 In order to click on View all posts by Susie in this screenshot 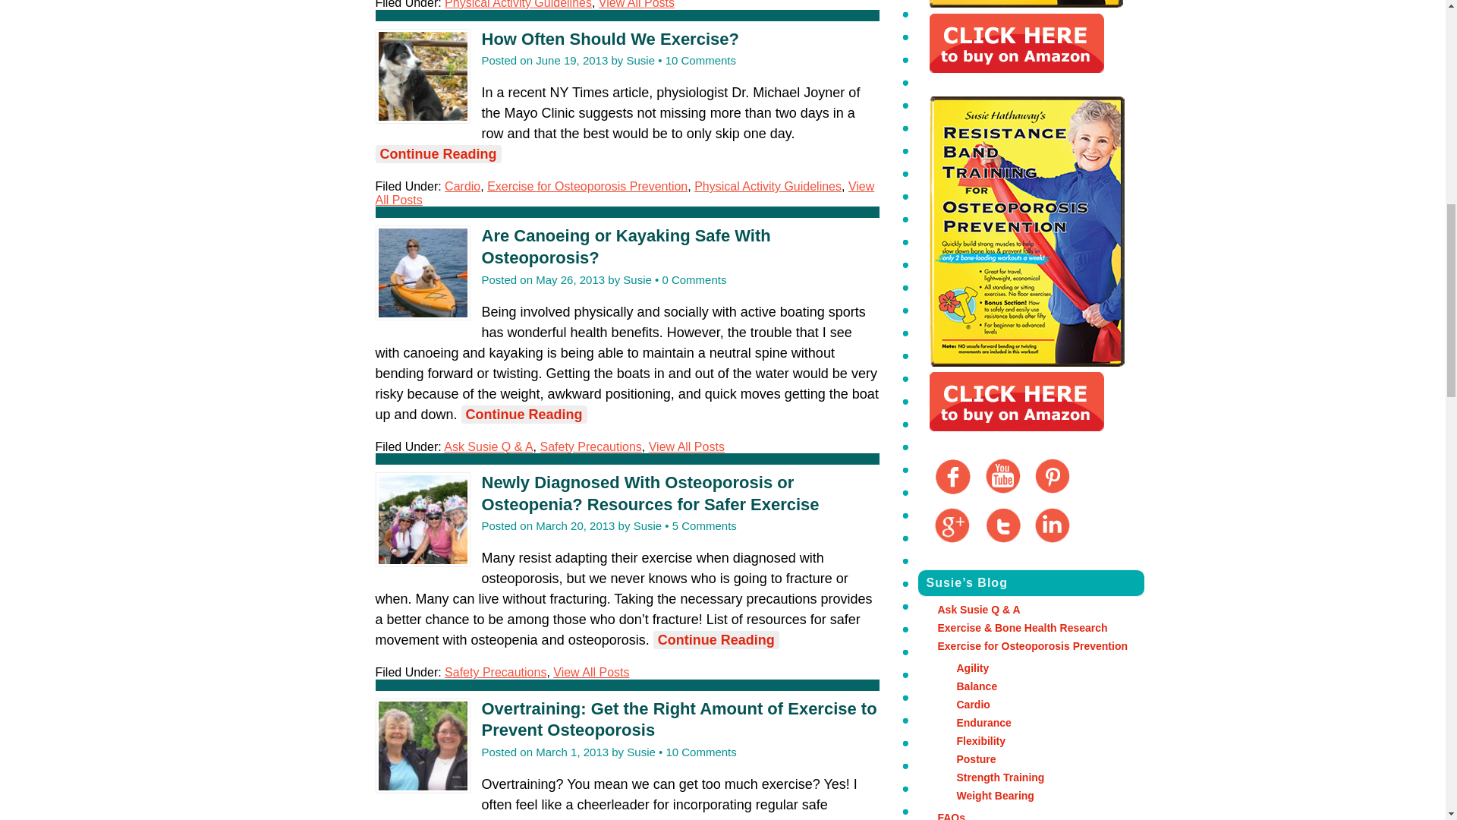, I will do `click(637, 279)`.